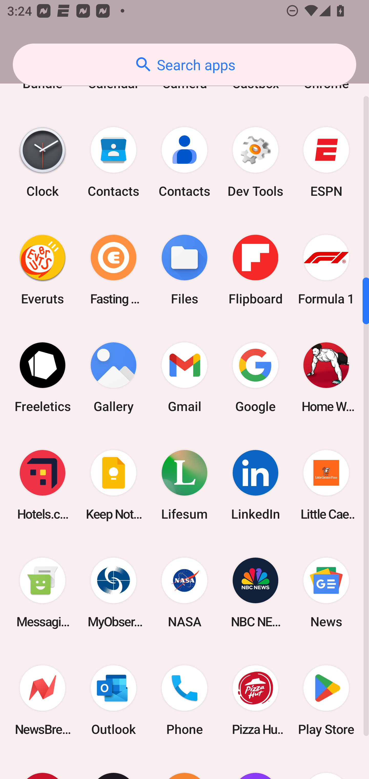  What do you see at coordinates (326, 270) in the screenshot?
I see `Formula 1` at bounding box center [326, 270].